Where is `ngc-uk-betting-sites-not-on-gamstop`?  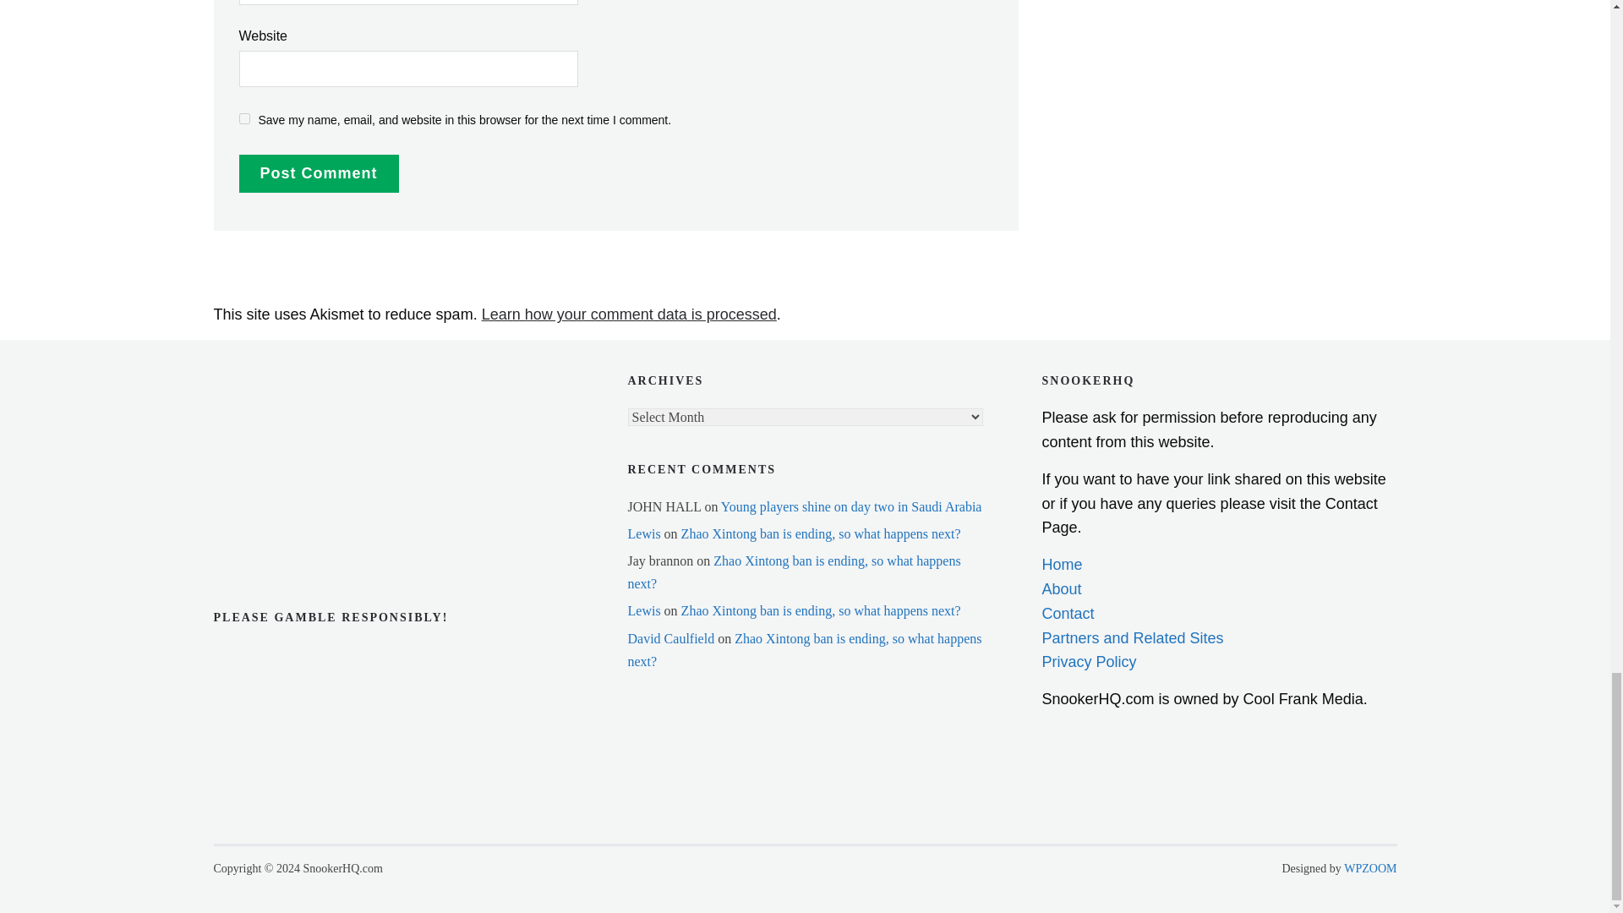
ngc-uk-betting-sites-not-on-gamstop is located at coordinates (297, 385).